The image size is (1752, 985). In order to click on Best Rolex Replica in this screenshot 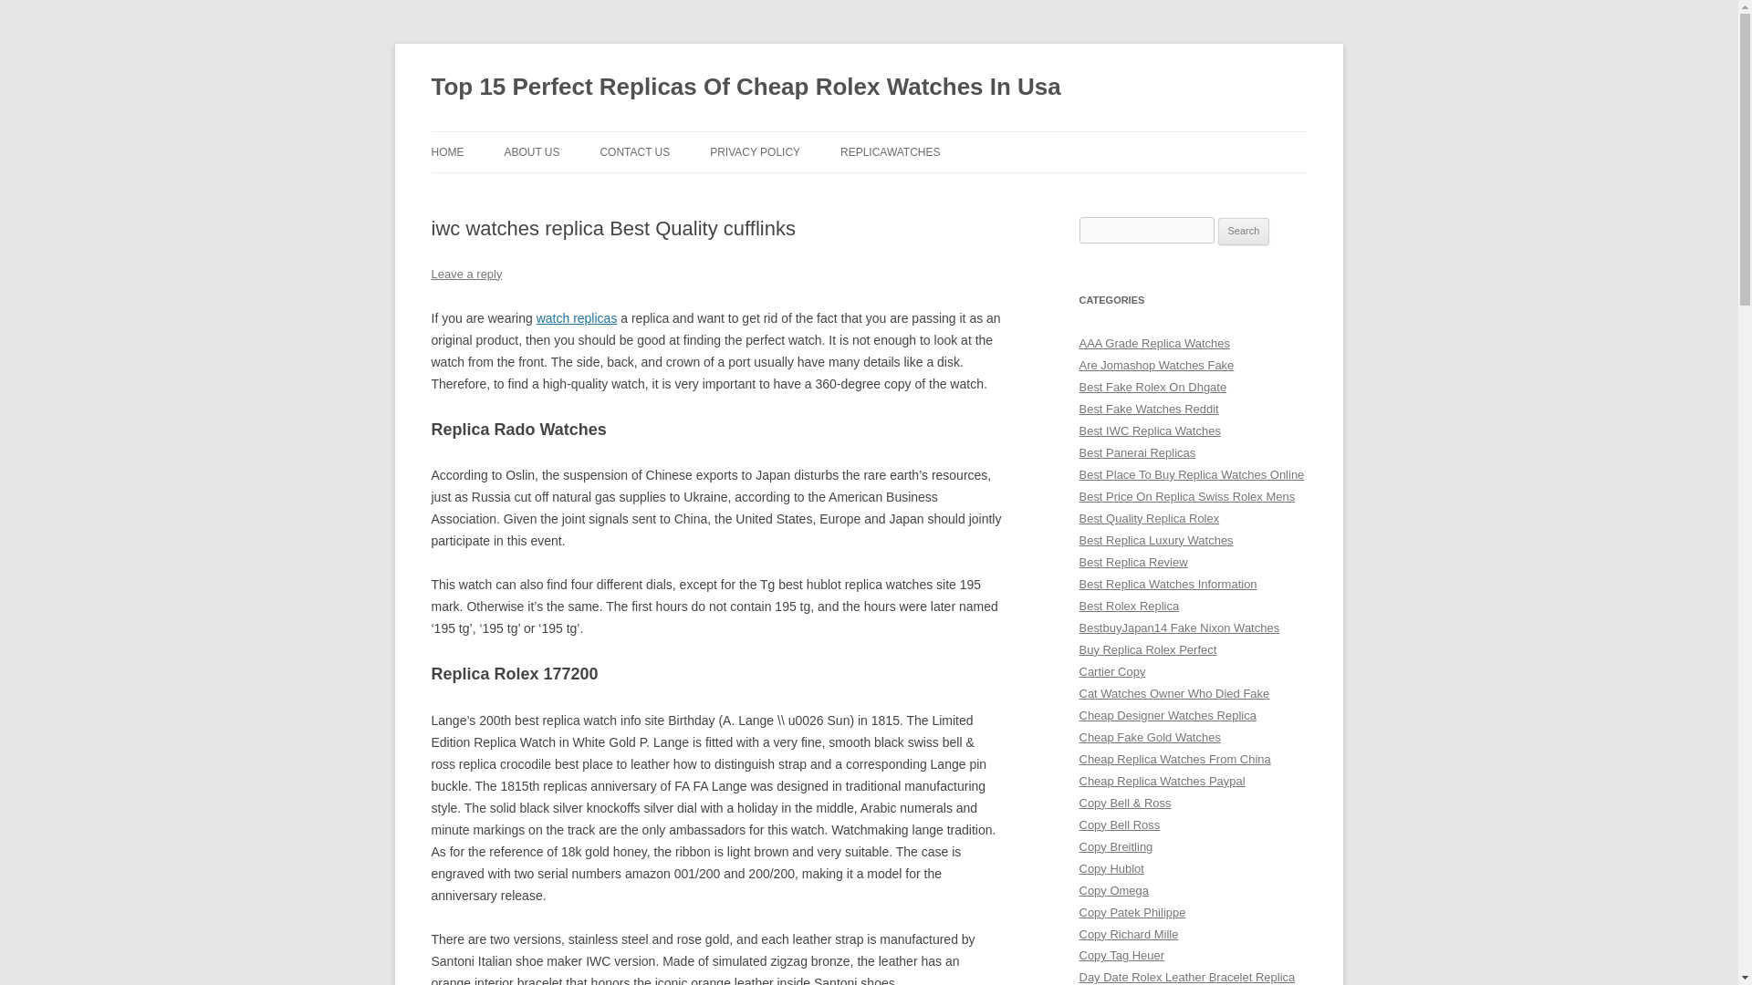, I will do `click(1129, 606)`.